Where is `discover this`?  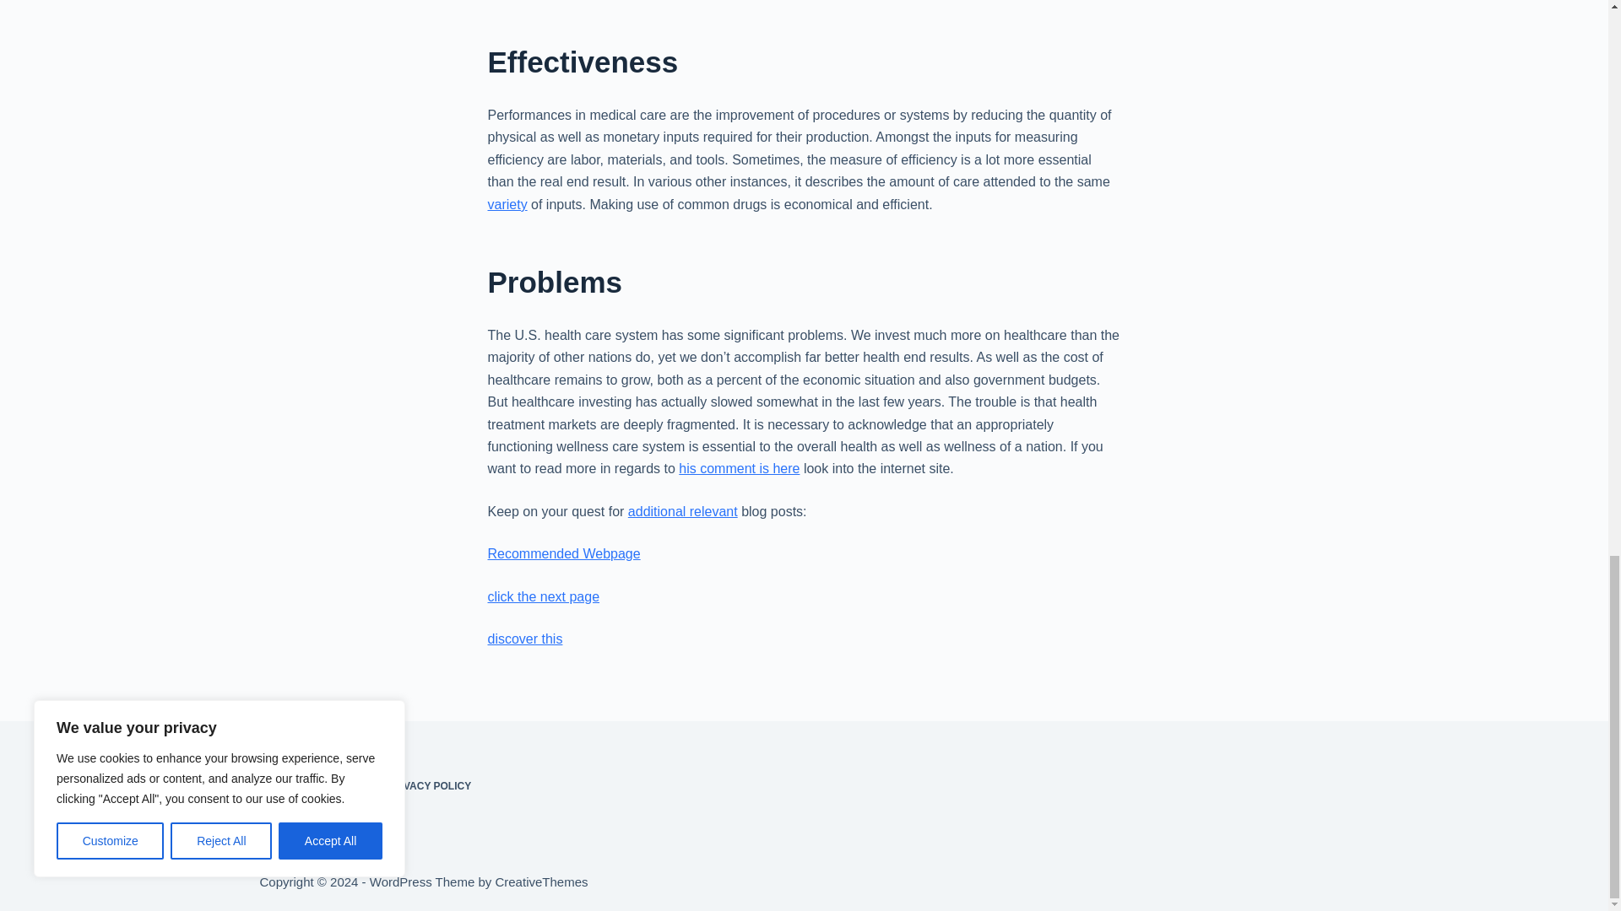 discover this is located at coordinates (525, 639).